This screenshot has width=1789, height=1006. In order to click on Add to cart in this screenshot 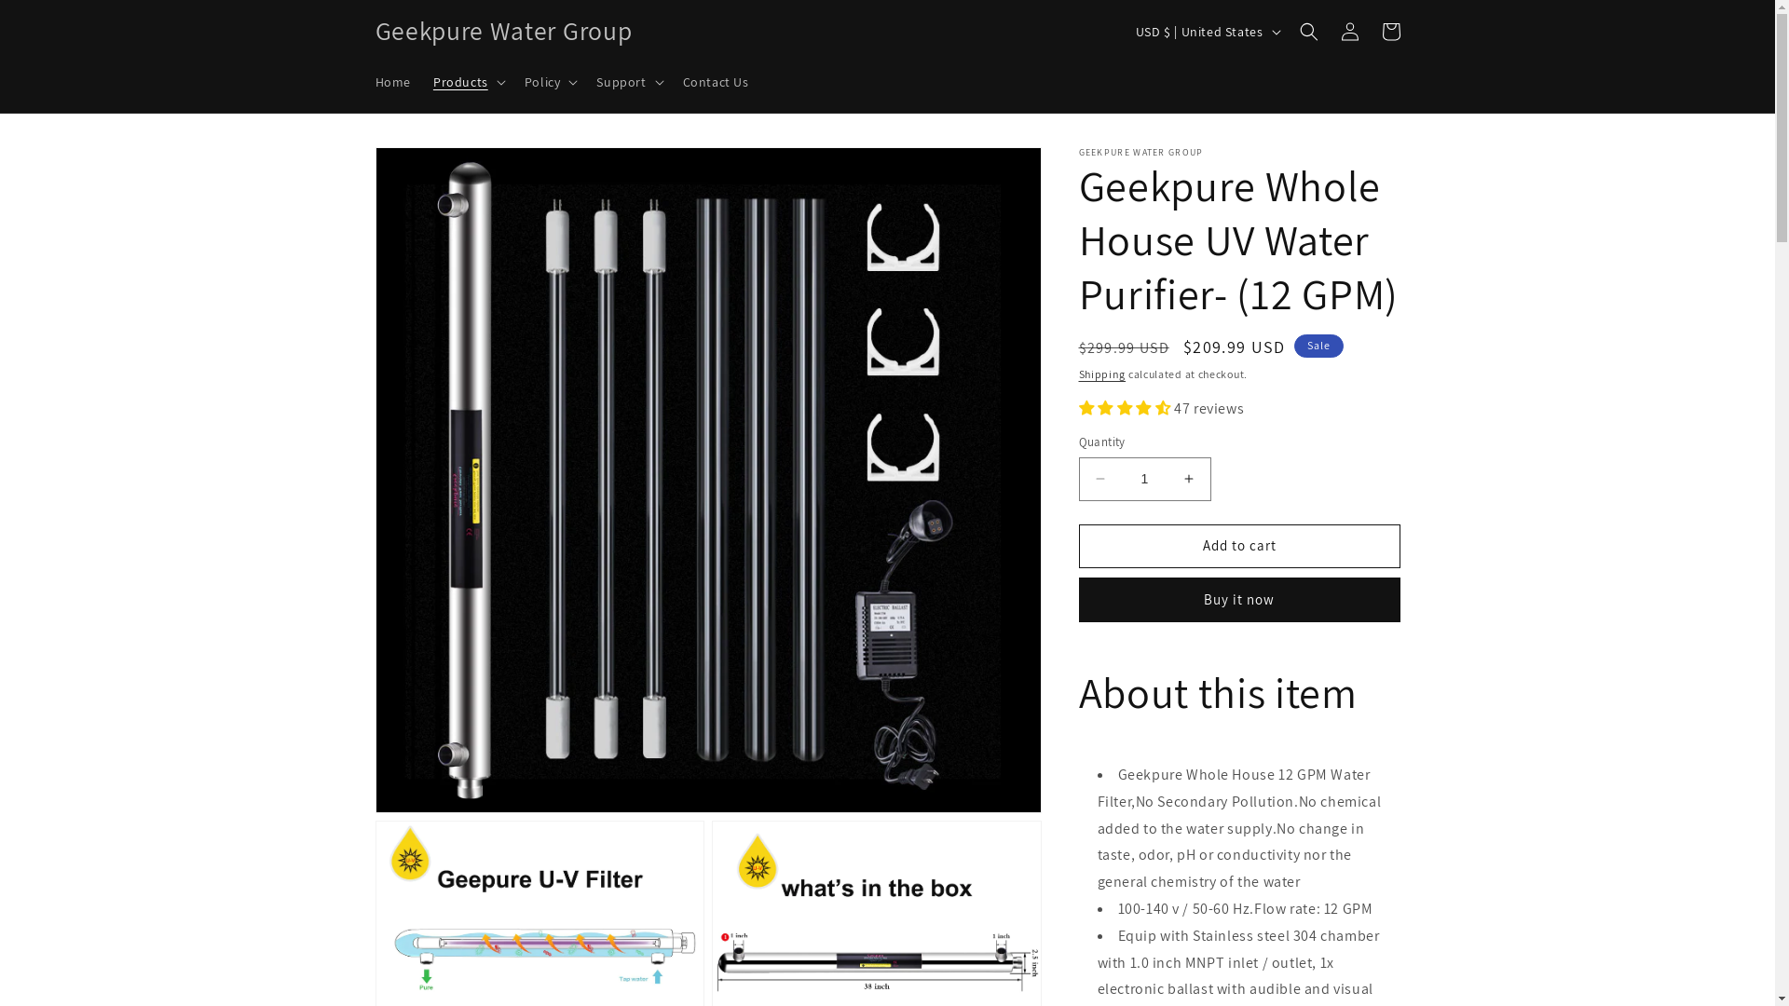, I will do `click(1239, 546)`.